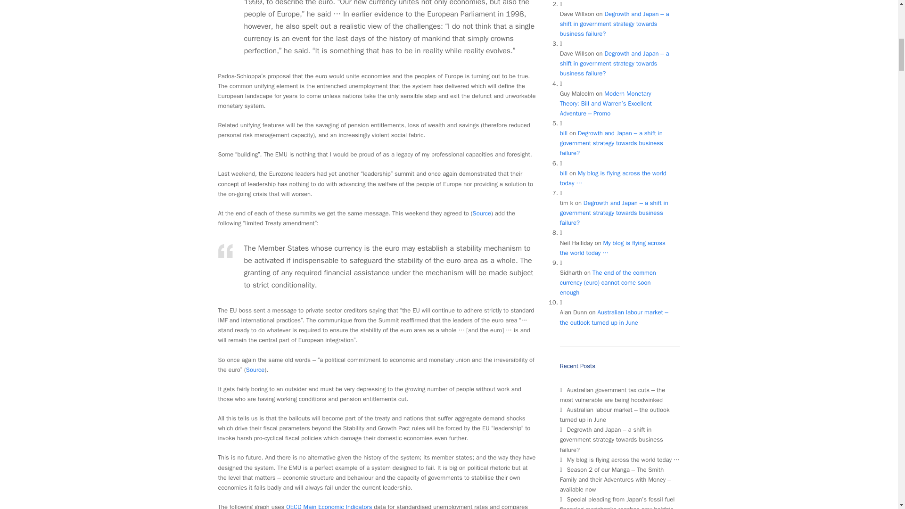 This screenshot has width=905, height=509. Describe the element at coordinates (255, 369) in the screenshot. I see `Source` at that location.